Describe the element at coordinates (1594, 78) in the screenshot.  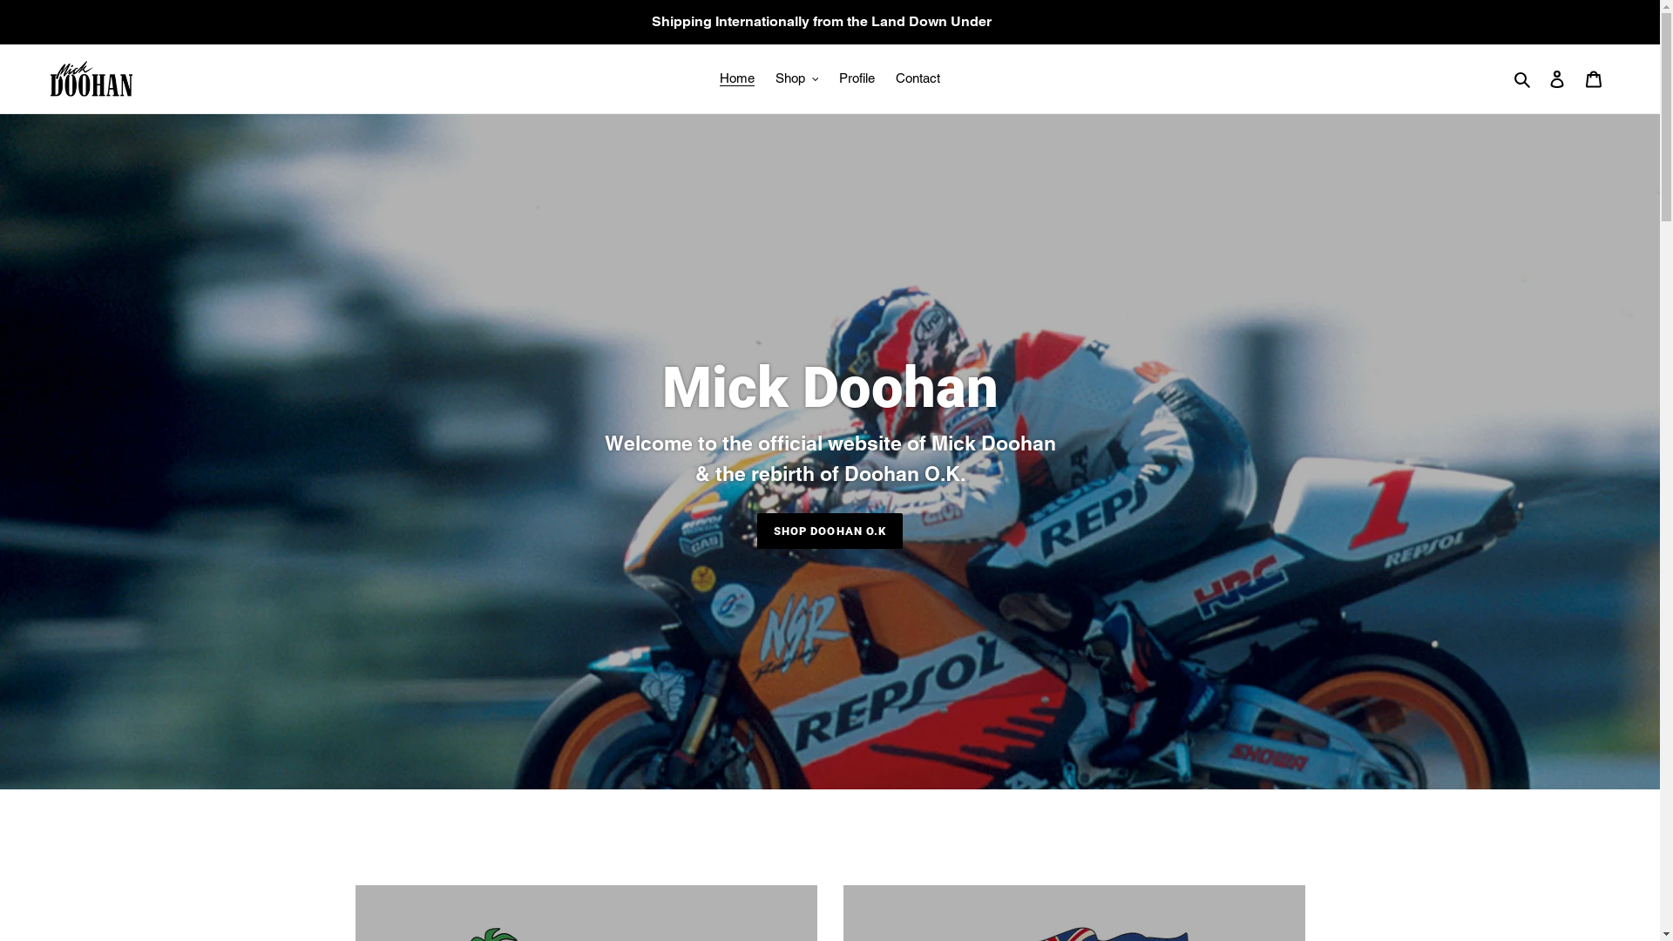
I see `Cart` at that location.